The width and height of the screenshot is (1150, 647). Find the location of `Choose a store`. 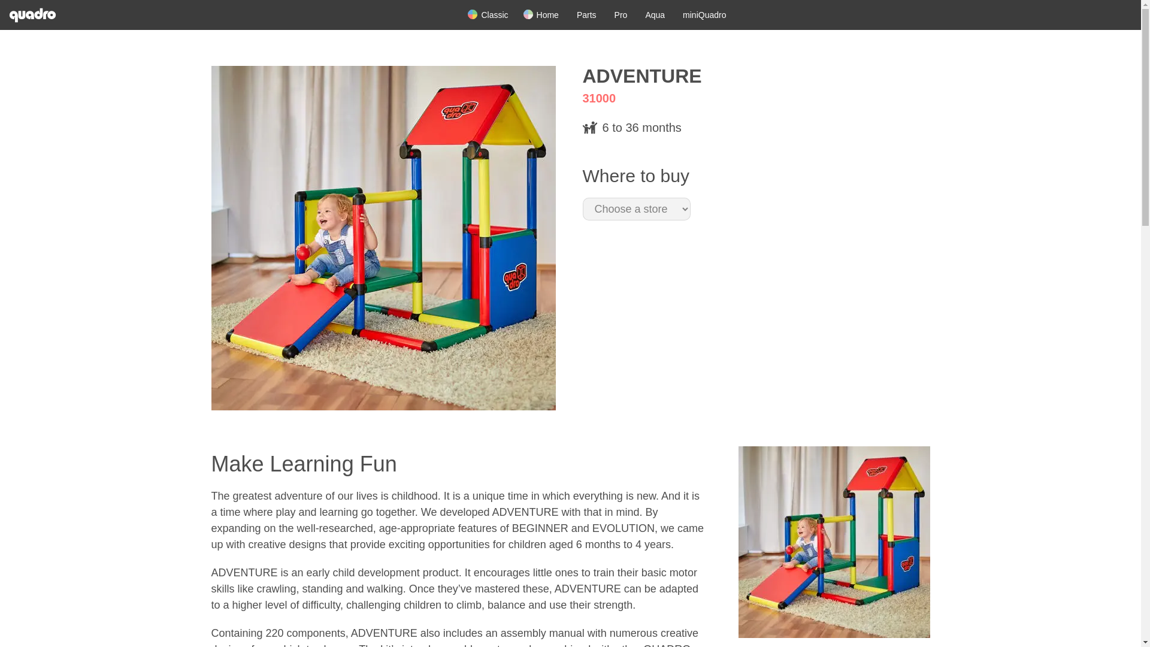

Choose a store is located at coordinates (636, 209).